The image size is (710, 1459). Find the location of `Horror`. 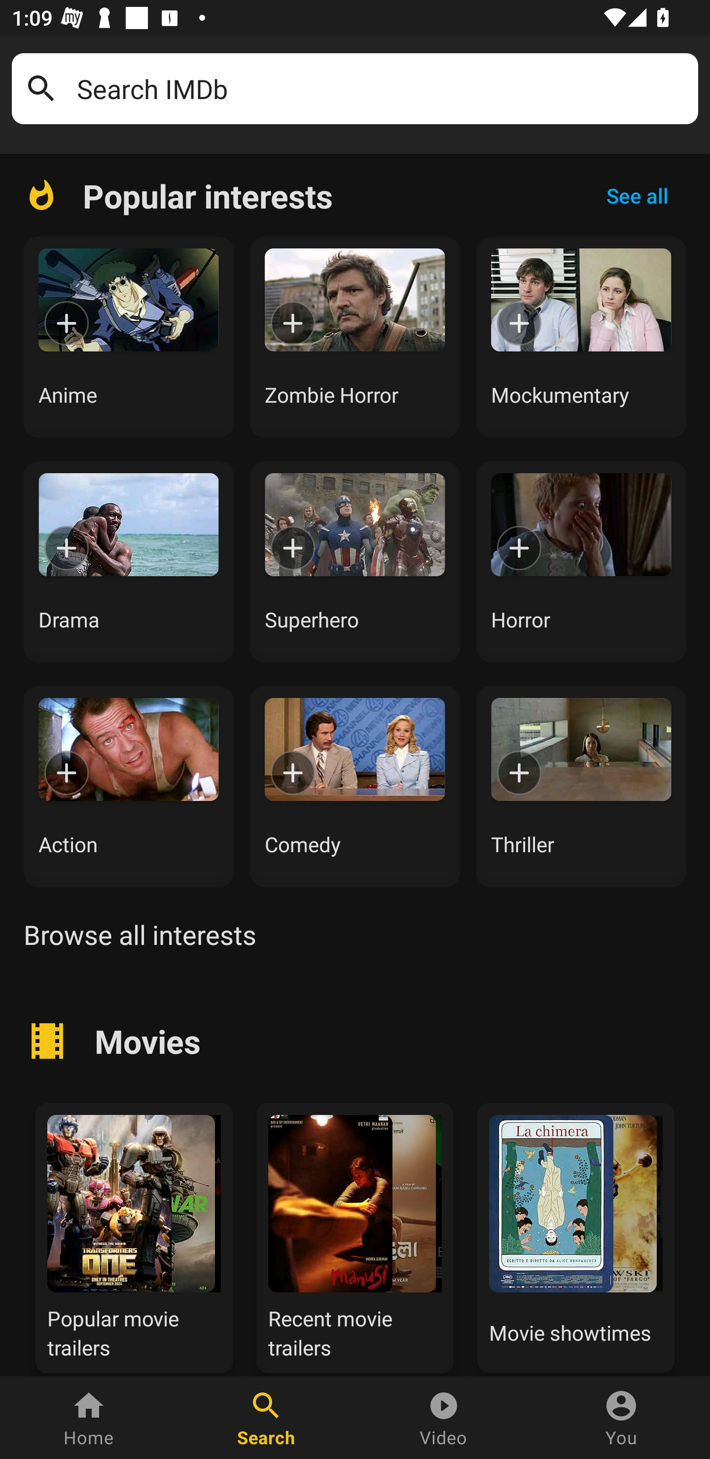

Horror is located at coordinates (581, 561).